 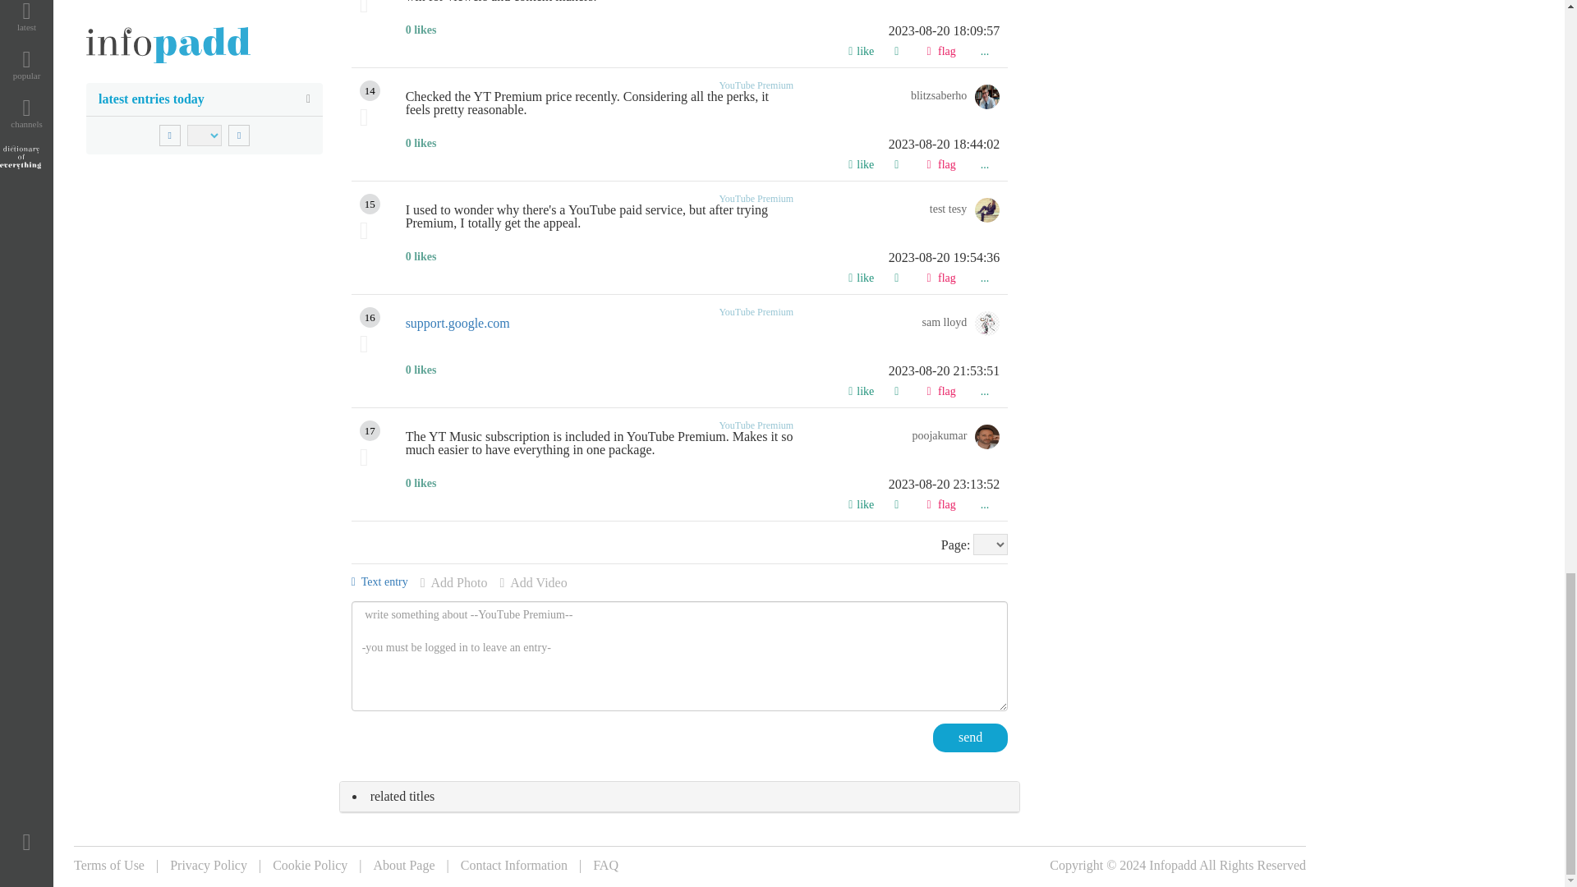 I want to click on 2023-08-20 18:09:57, so click(x=702, y=31).